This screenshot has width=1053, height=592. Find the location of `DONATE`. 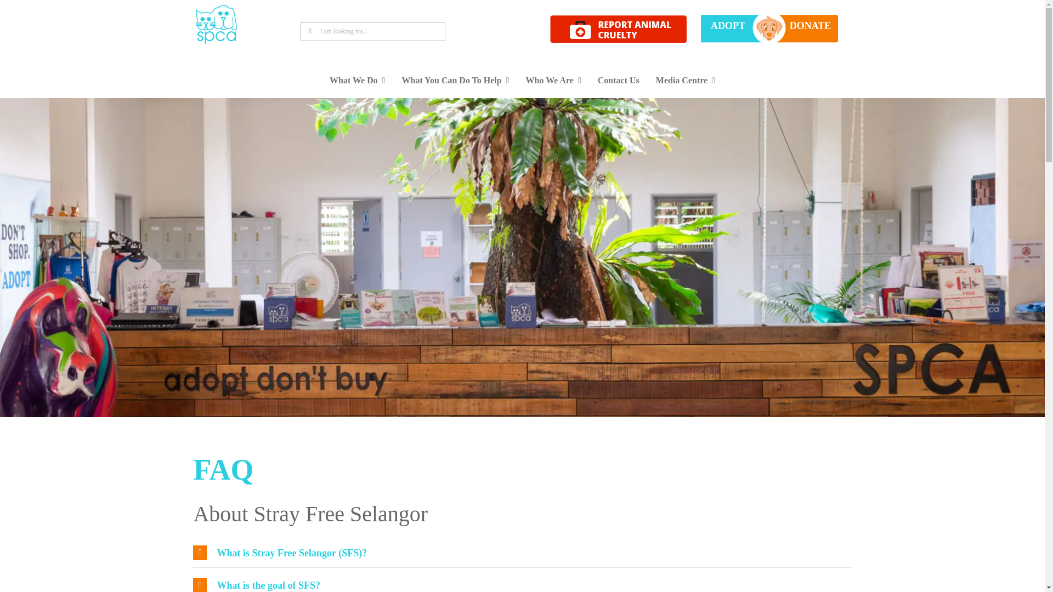

DONATE is located at coordinates (811, 25).